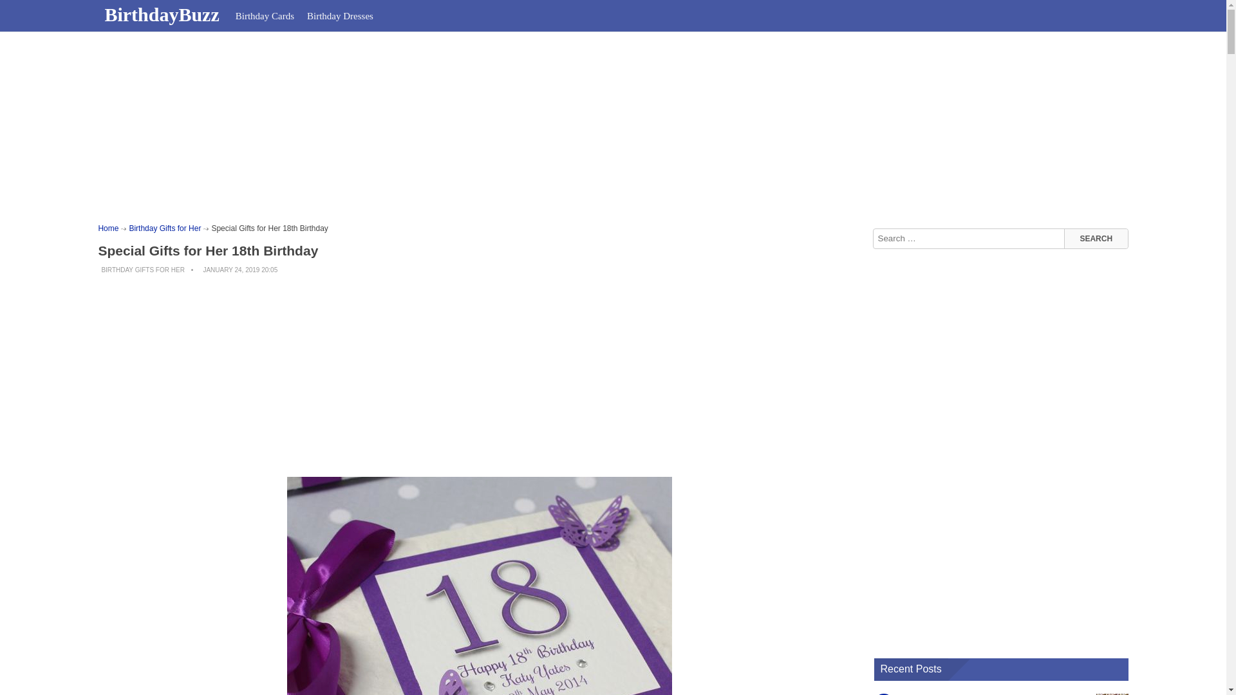  What do you see at coordinates (264, 15) in the screenshot?
I see `Birthday Cards` at bounding box center [264, 15].